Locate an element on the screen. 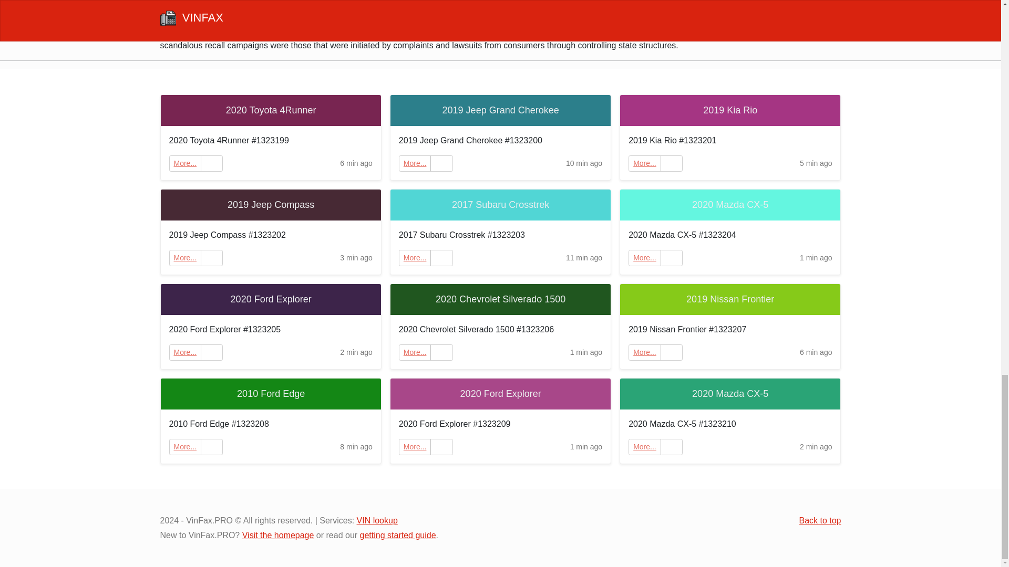 This screenshot has height=567, width=1009. 2019 Kia FORTE recalls is located at coordinates (347, 7).